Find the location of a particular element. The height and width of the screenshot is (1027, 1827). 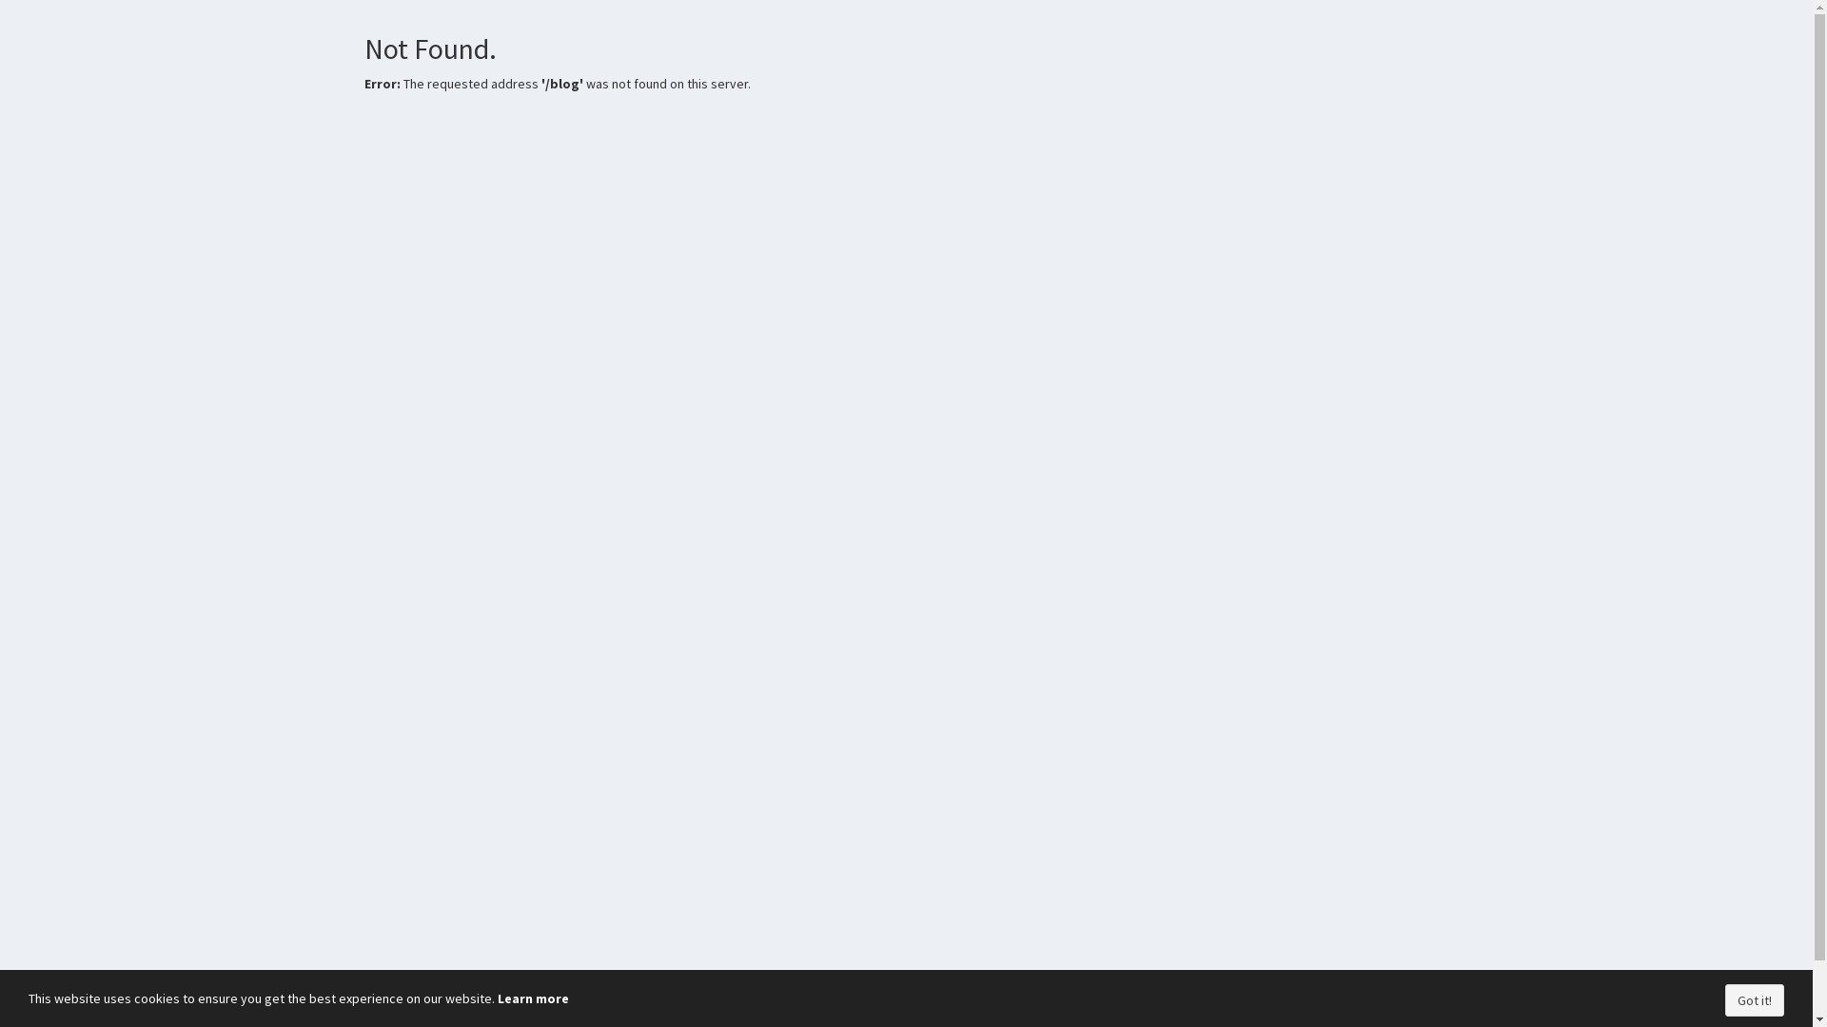

Learn more is located at coordinates (533, 998).